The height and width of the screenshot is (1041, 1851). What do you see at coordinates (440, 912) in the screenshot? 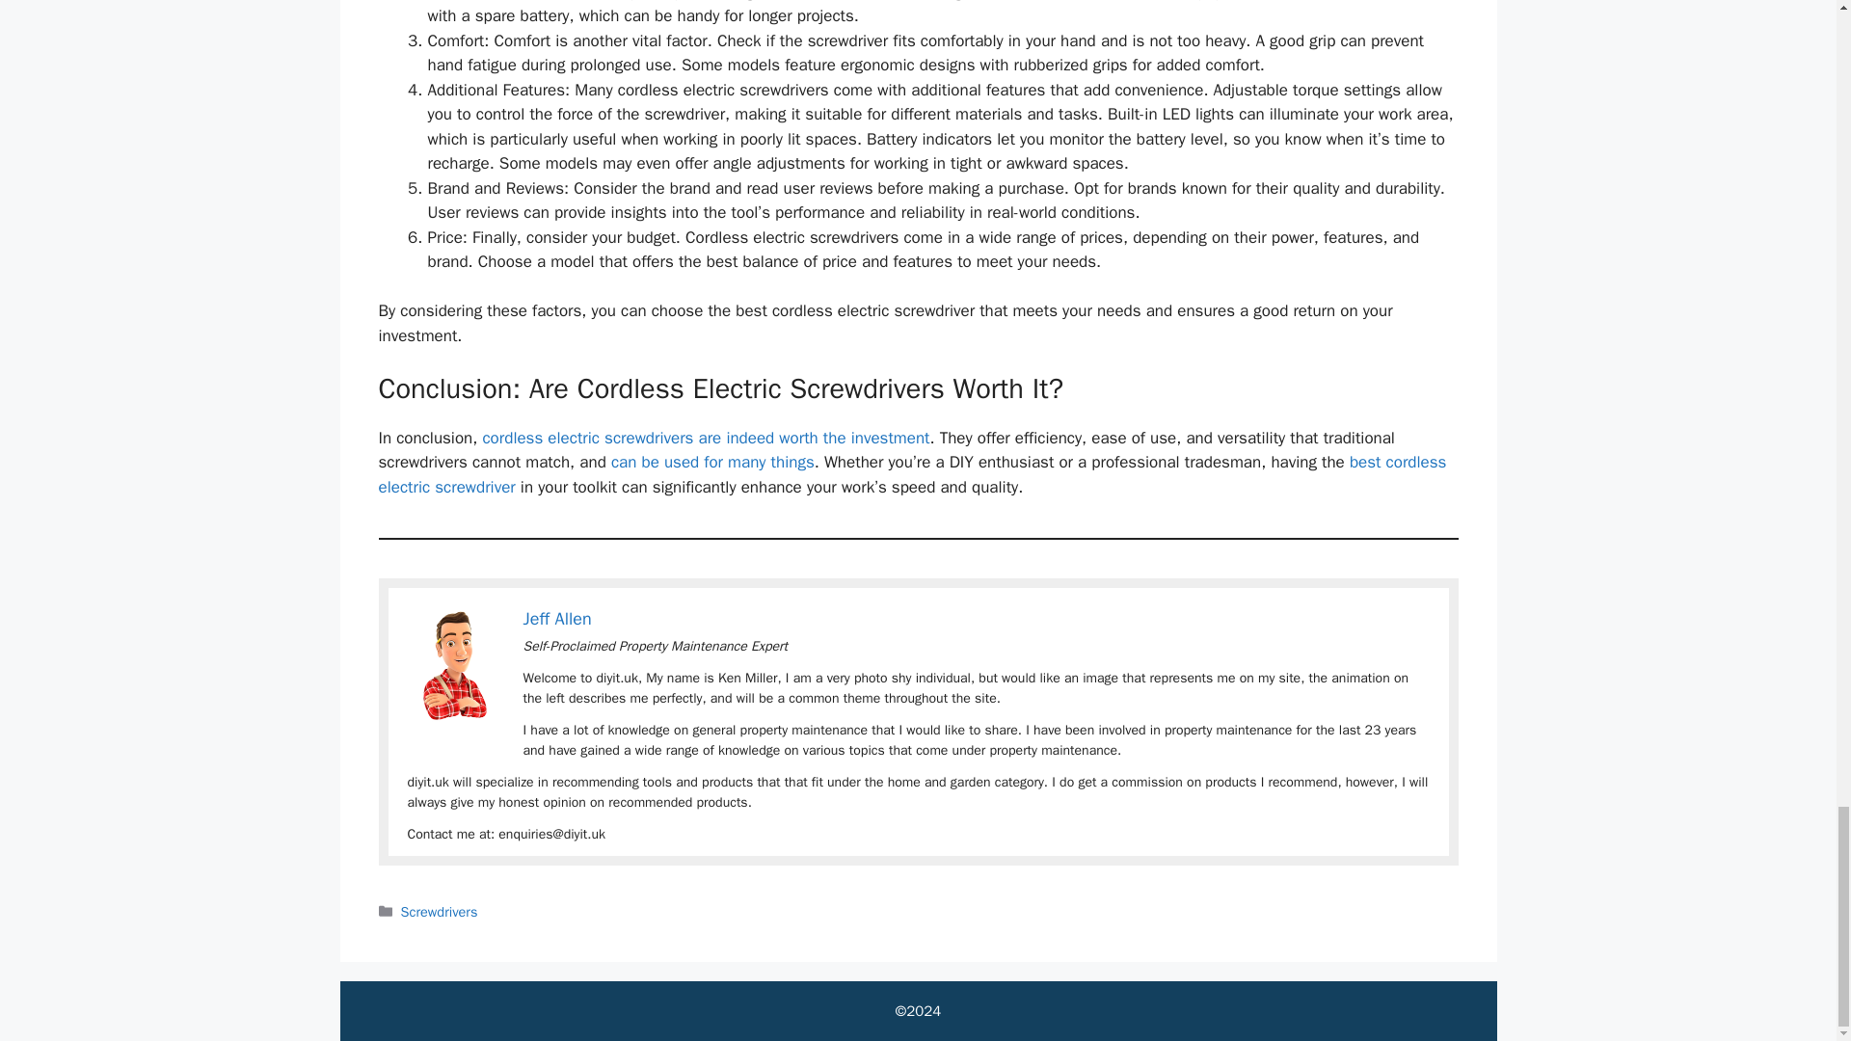
I see `Screwdrivers` at bounding box center [440, 912].